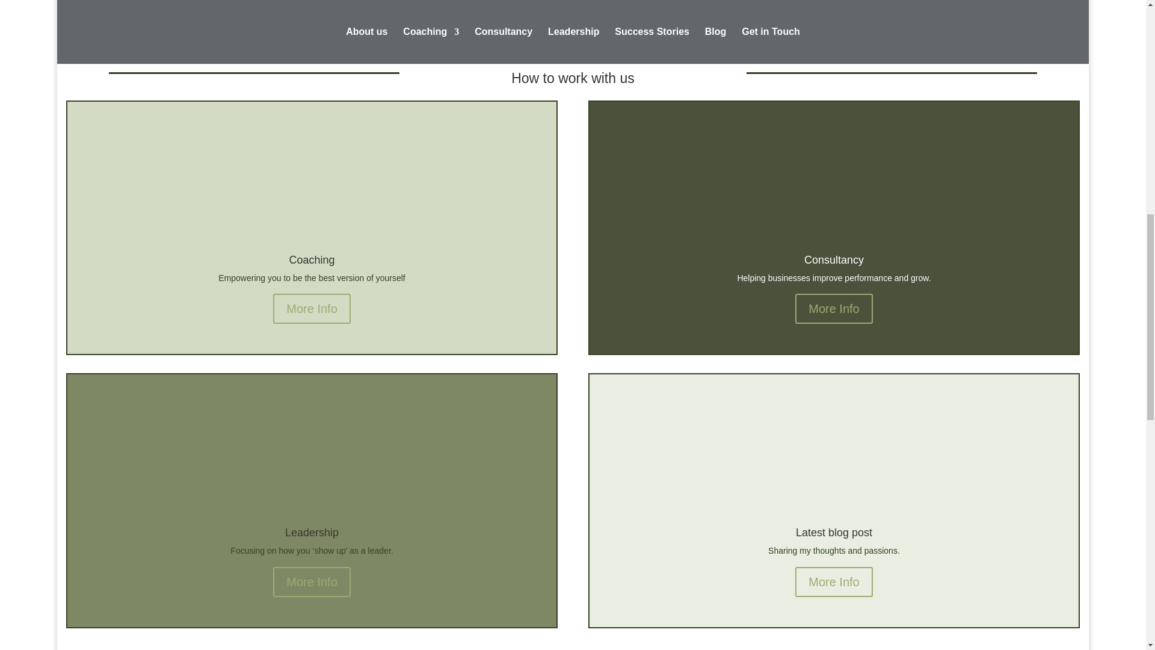 This screenshot has width=1155, height=650. I want to click on More Info, so click(311, 308).